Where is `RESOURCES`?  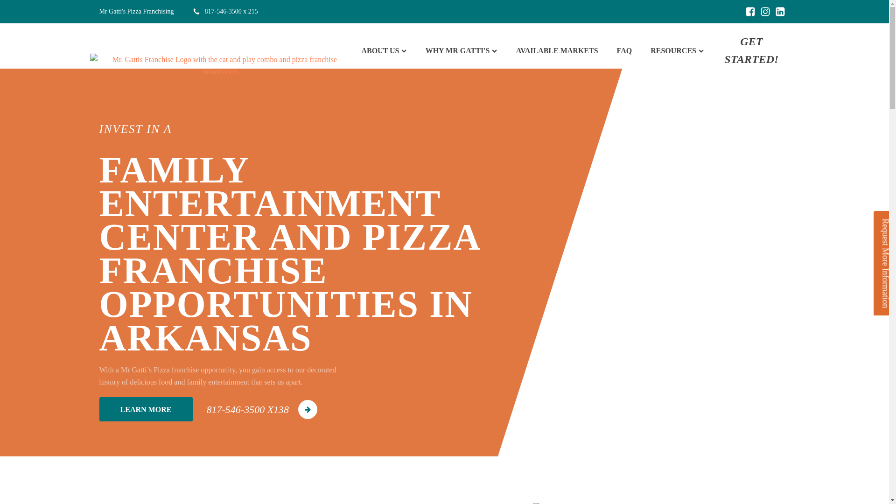 RESOURCES is located at coordinates (677, 51).